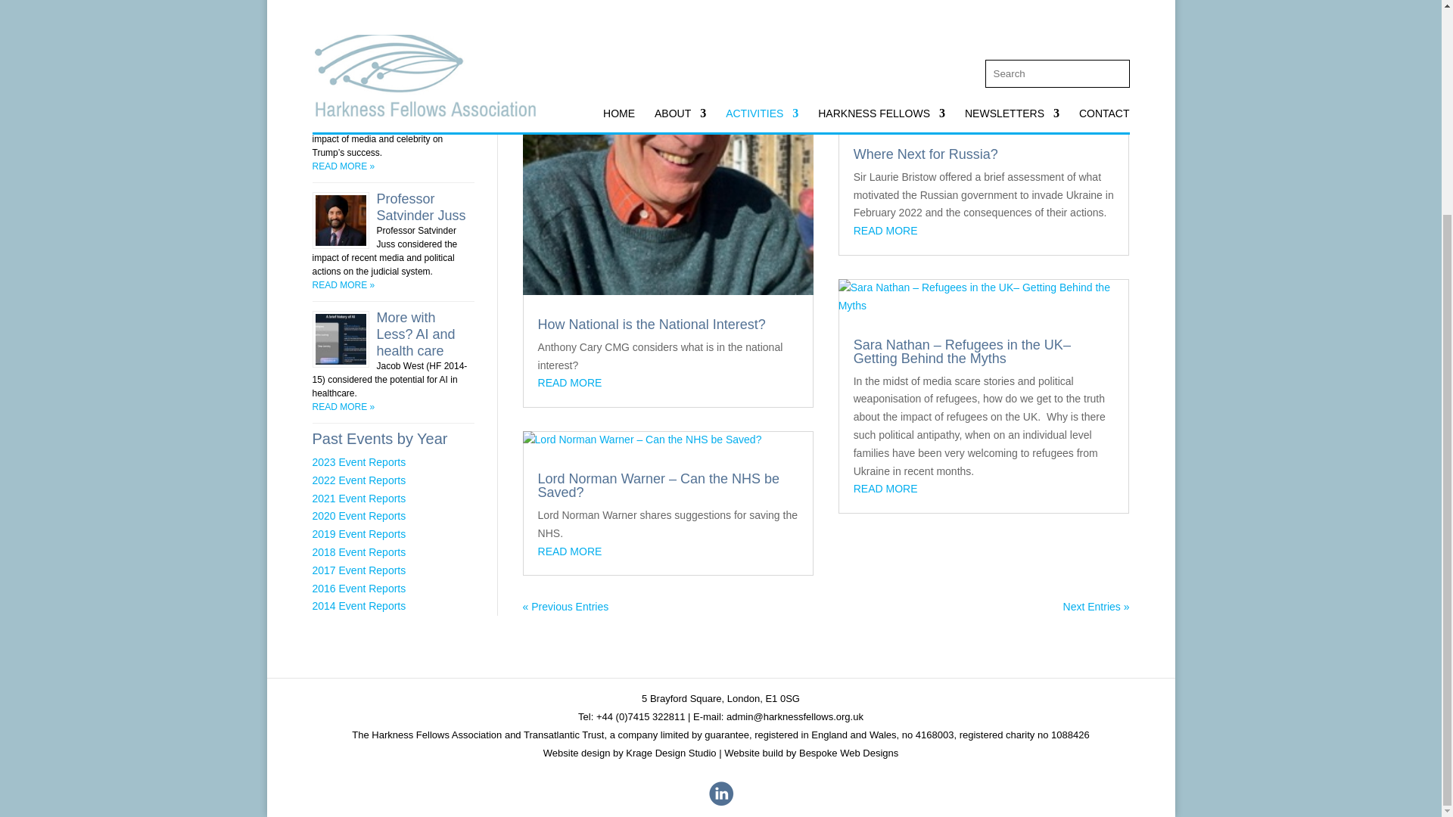  What do you see at coordinates (359, 589) in the screenshot?
I see `View all posts filed under 2016 Event Reports` at bounding box center [359, 589].